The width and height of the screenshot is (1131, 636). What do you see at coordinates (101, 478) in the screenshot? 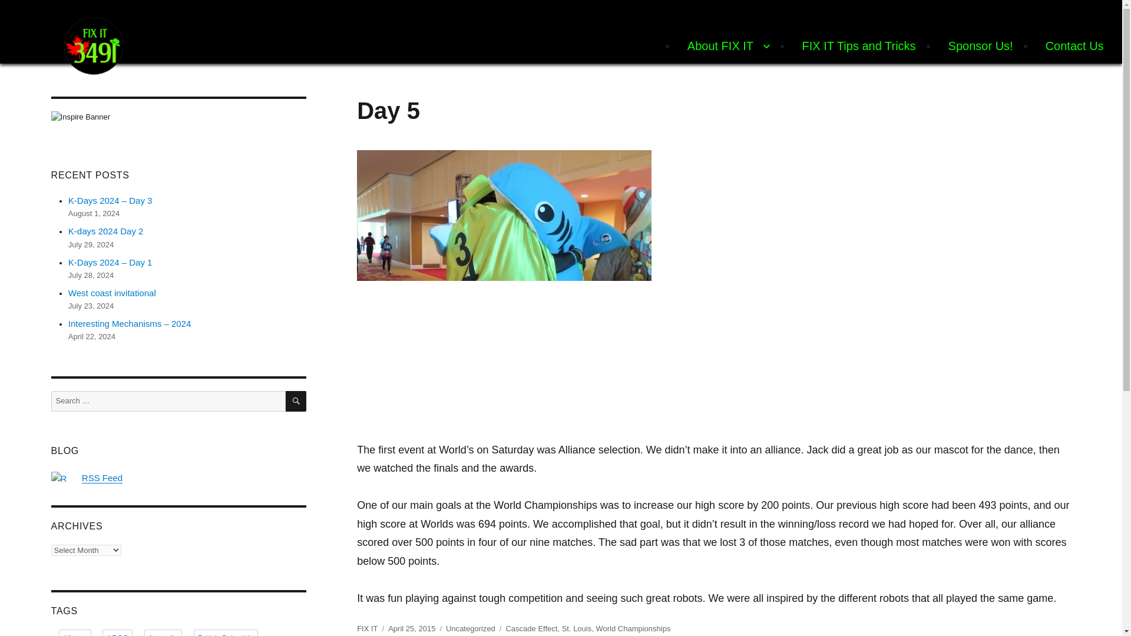
I see `RSS Feed` at bounding box center [101, 478].